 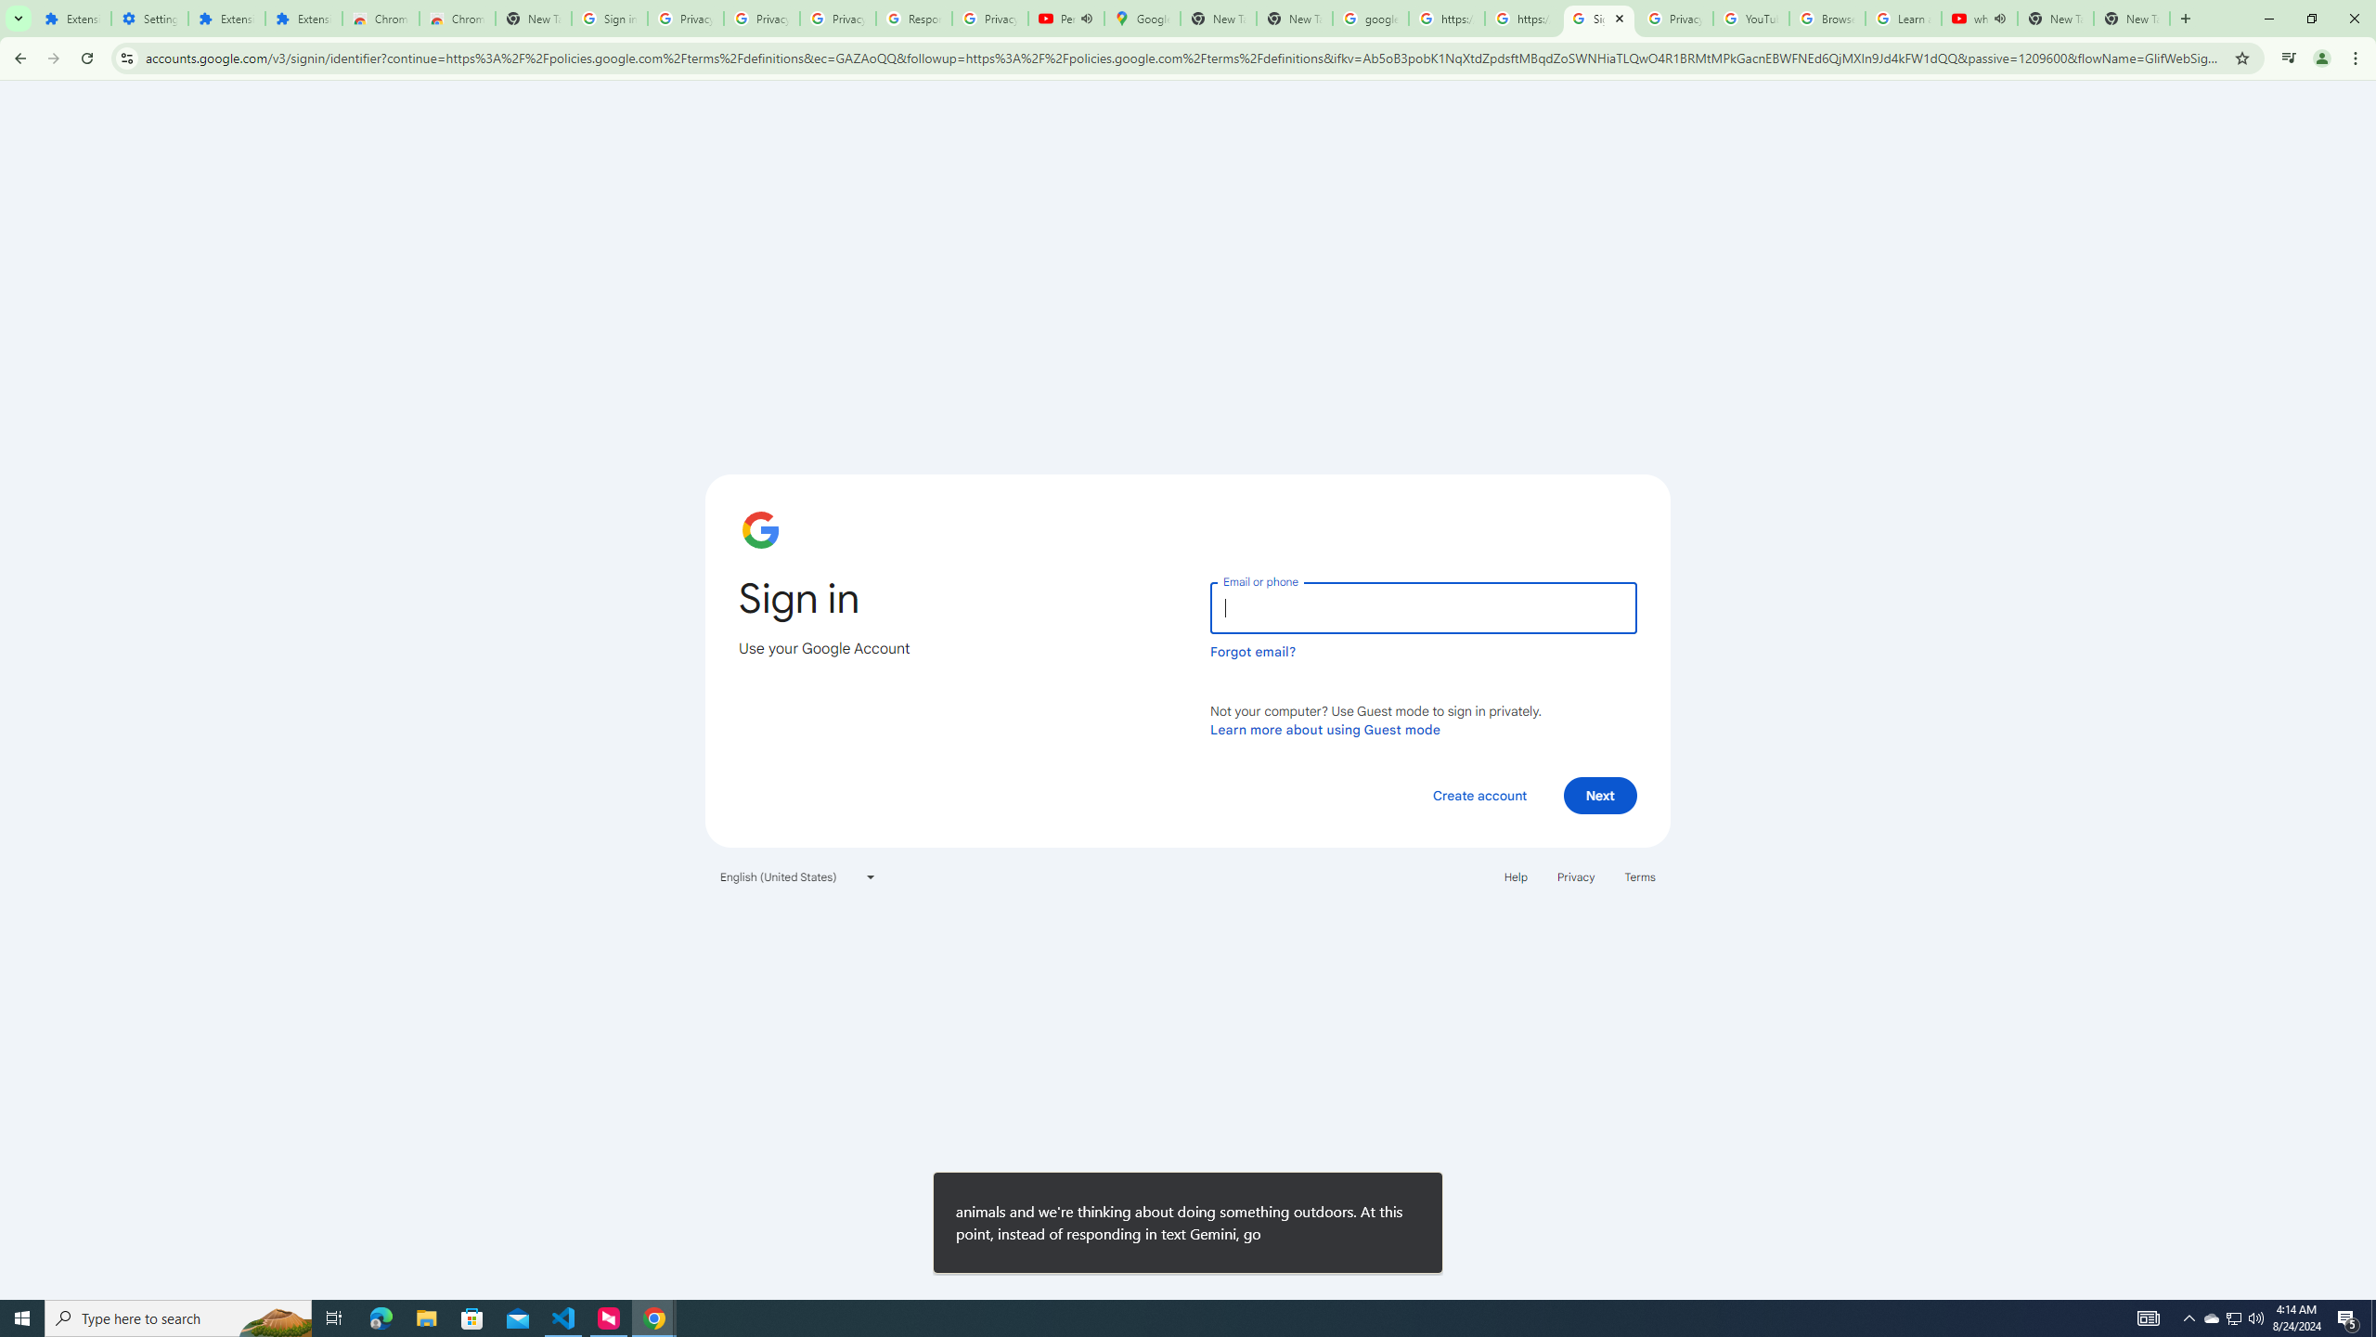 I want to click on Control your music, videos, and more, so click(x=2289, y=58).